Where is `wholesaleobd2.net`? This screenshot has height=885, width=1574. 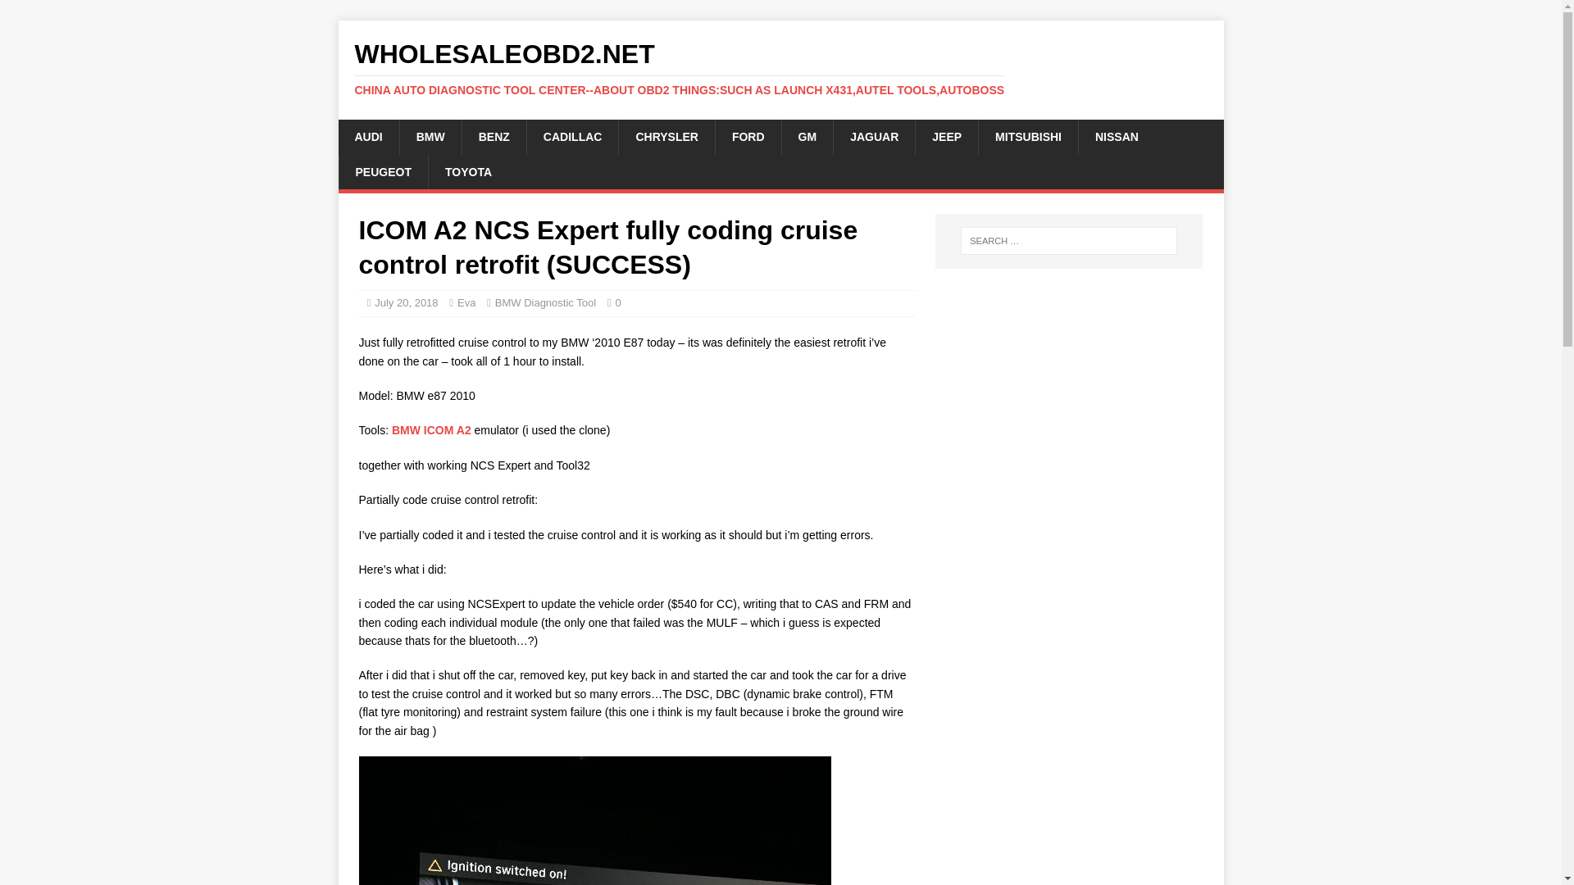
wholesaleobd2.net is located at coordinates (780, 68).